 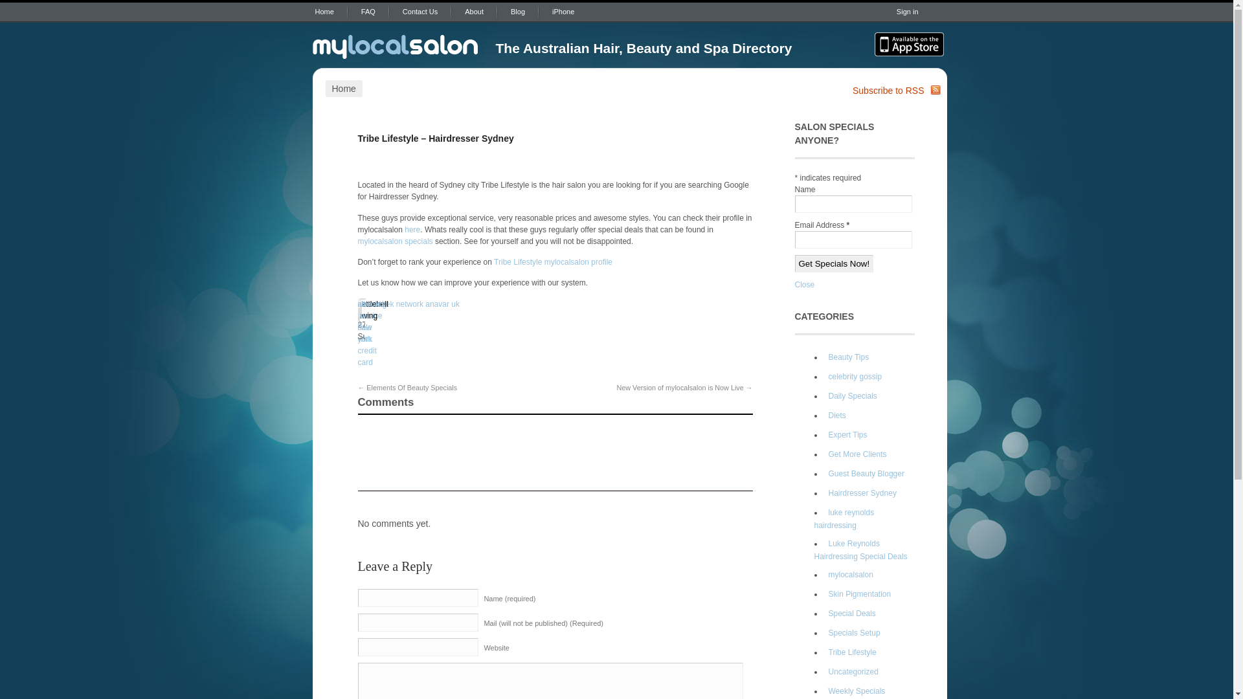 What do you see at coordinates (847, 357) in the screenshot?
I see `Beauty Tips` at bounding box center [847, 357].